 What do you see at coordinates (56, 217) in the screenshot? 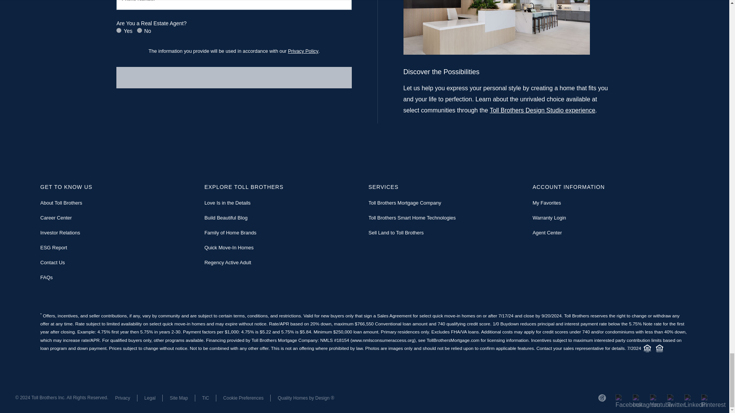
I see `Toll Career Center` at bounding box center [56, 217].